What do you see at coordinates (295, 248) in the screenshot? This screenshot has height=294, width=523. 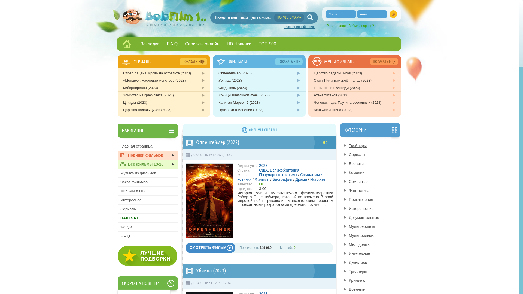 I see `0` at bounding box center [295, 248].